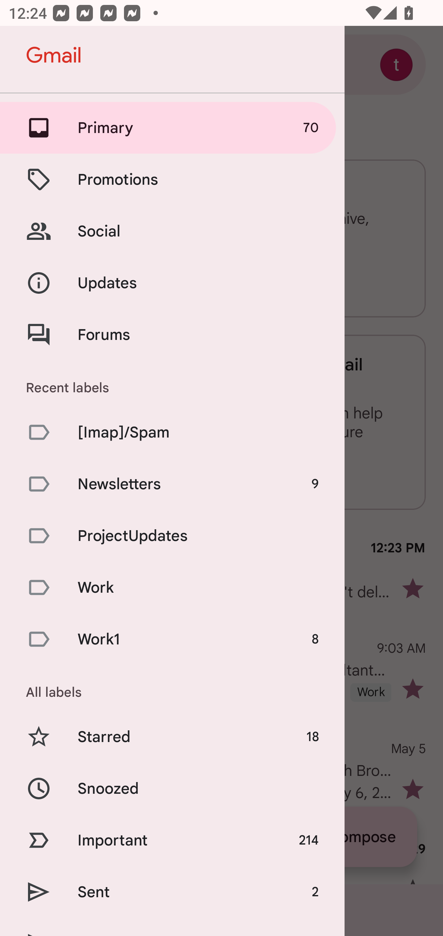  What do you see at coordinates (172, 432) in the screenshot?
I see `[Imap]/Spam` at bounding box center [172, 432].